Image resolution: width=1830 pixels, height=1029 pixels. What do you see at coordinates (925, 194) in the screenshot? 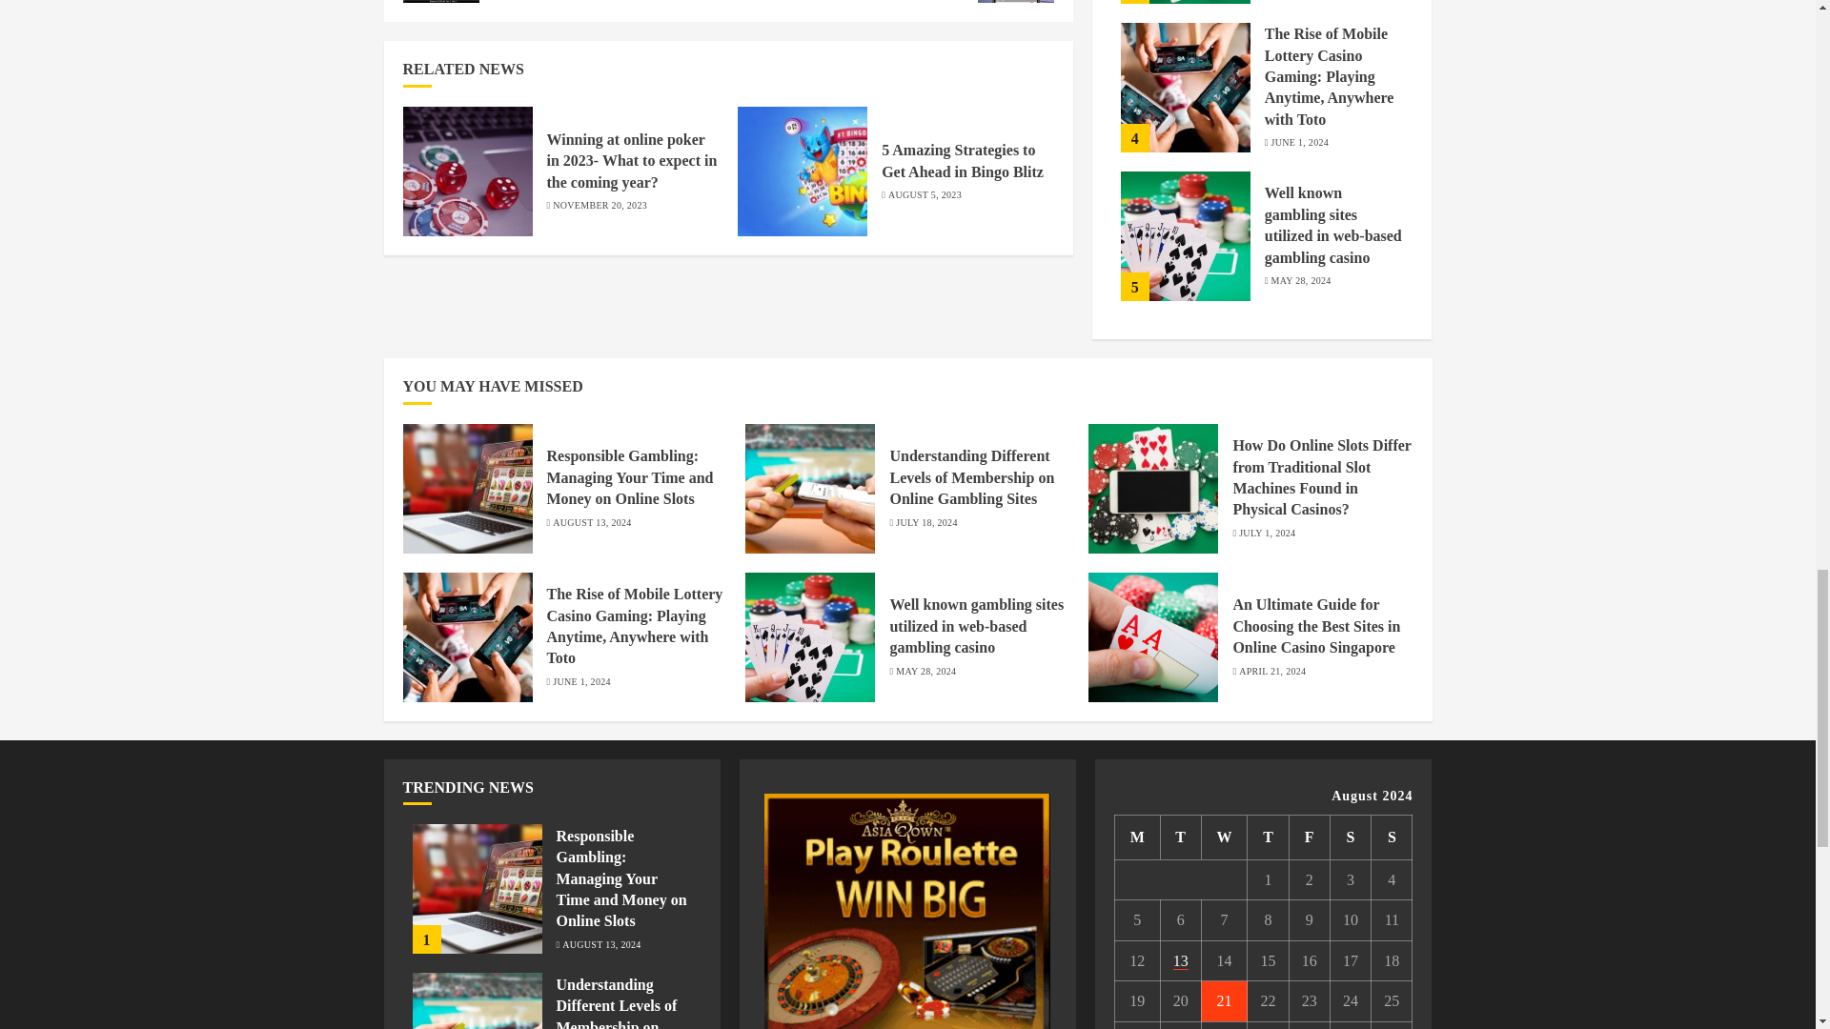
I see `AUGUST 5, 2023` at bounding box center [925, 194].